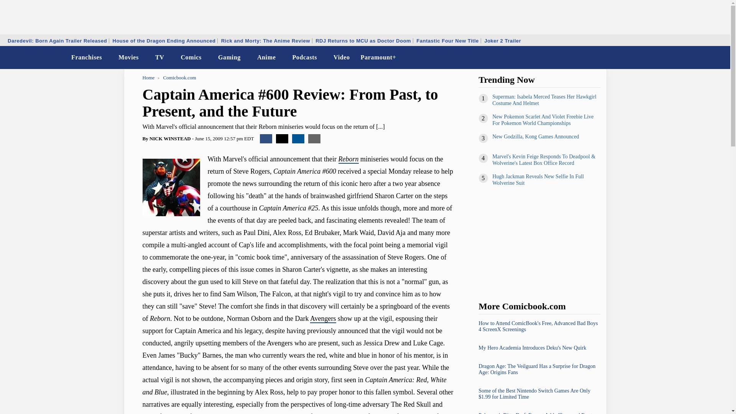 The width and height of the screenshot is (736, 414). I want to click on Search, so click(719, 58).